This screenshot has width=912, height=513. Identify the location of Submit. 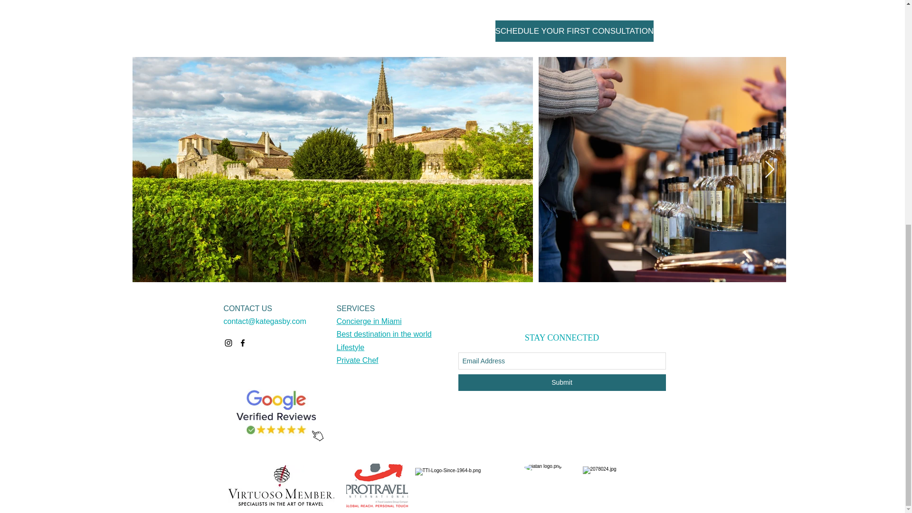
(561, 382).